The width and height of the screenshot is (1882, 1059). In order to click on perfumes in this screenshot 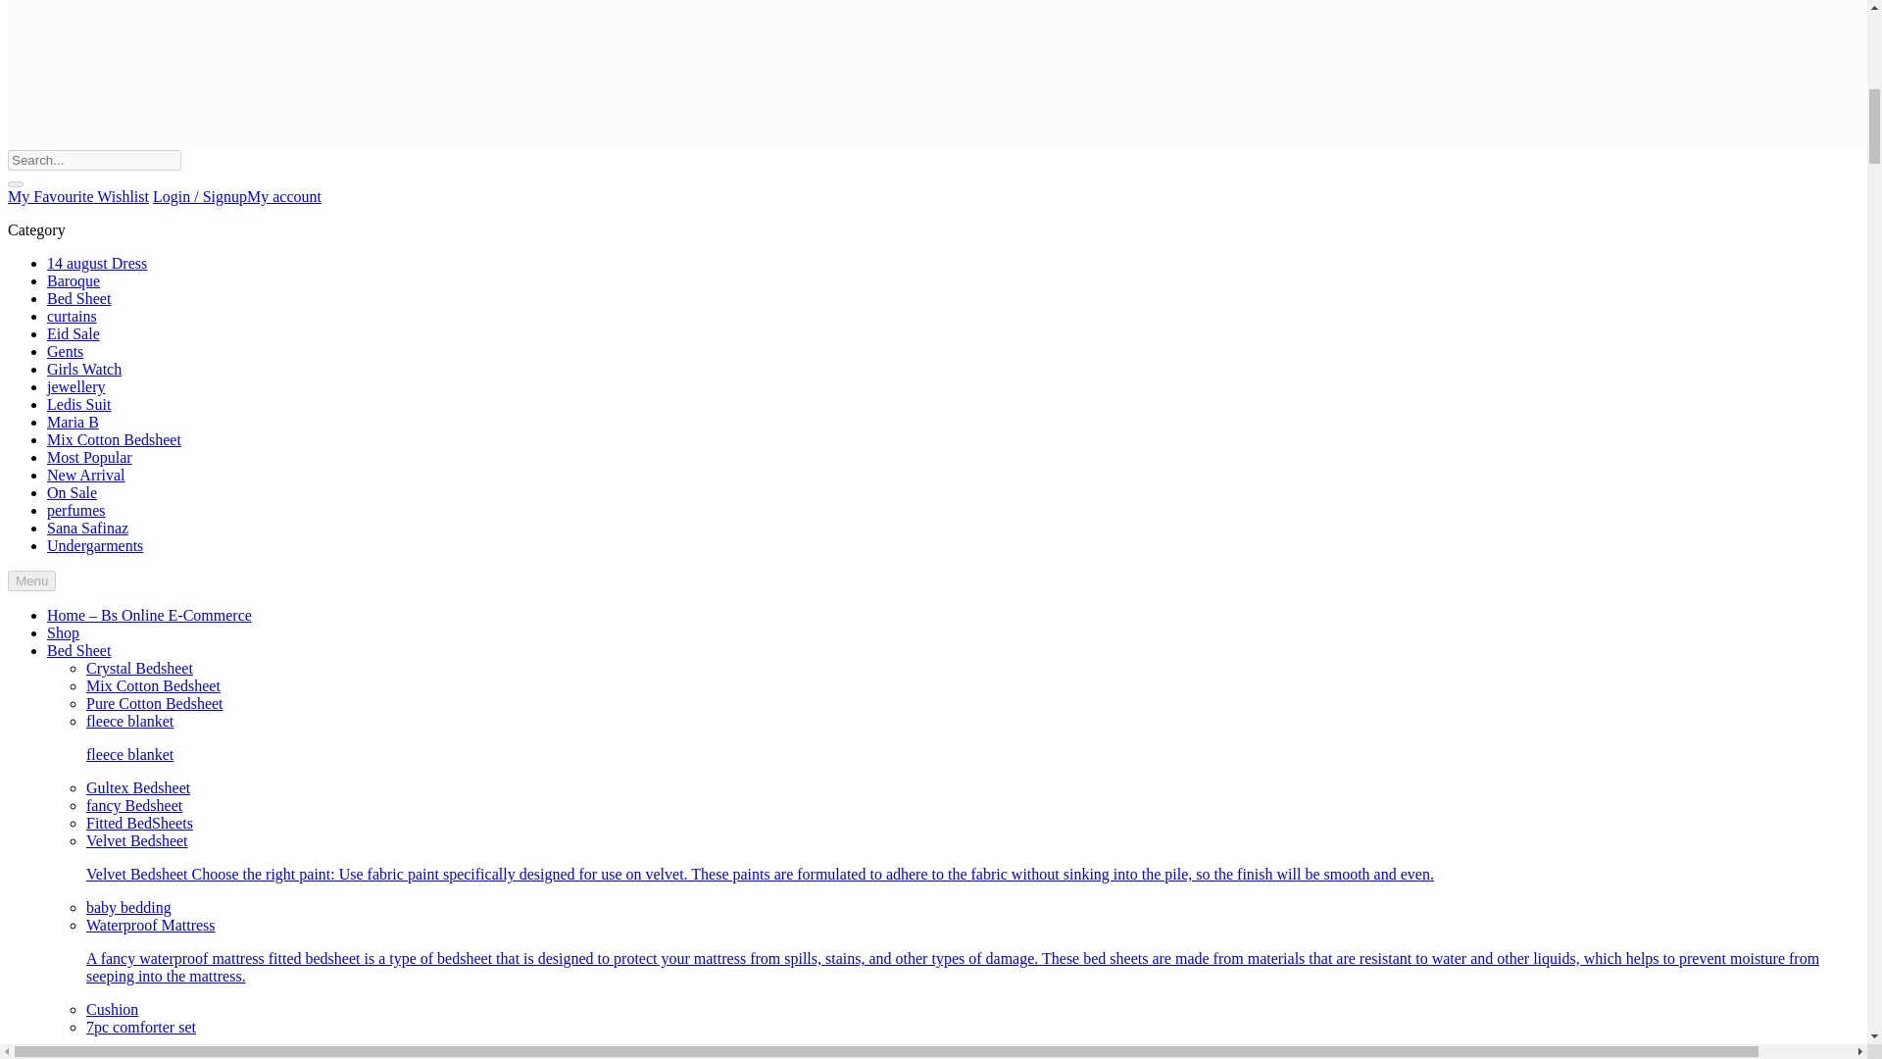, I will do `click(76, 510)`.